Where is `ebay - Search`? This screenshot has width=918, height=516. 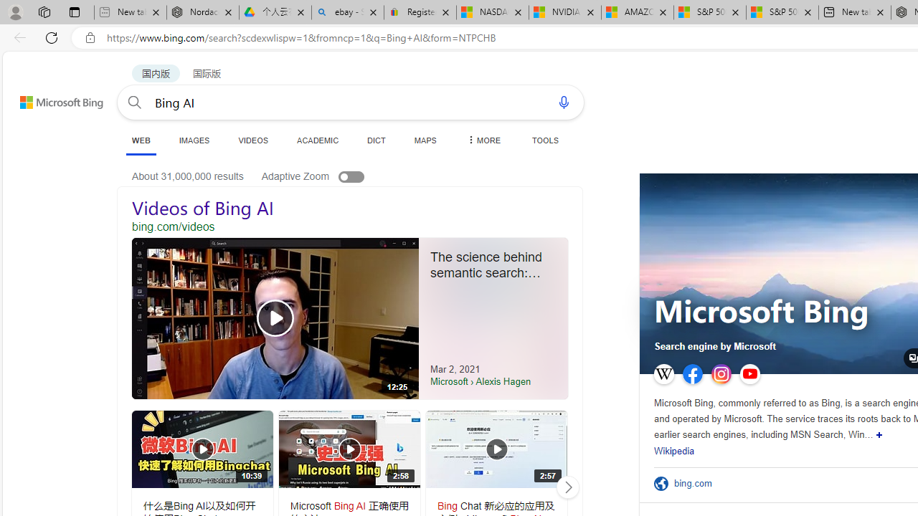
ebay - Search is located at coordinates (348, 13).